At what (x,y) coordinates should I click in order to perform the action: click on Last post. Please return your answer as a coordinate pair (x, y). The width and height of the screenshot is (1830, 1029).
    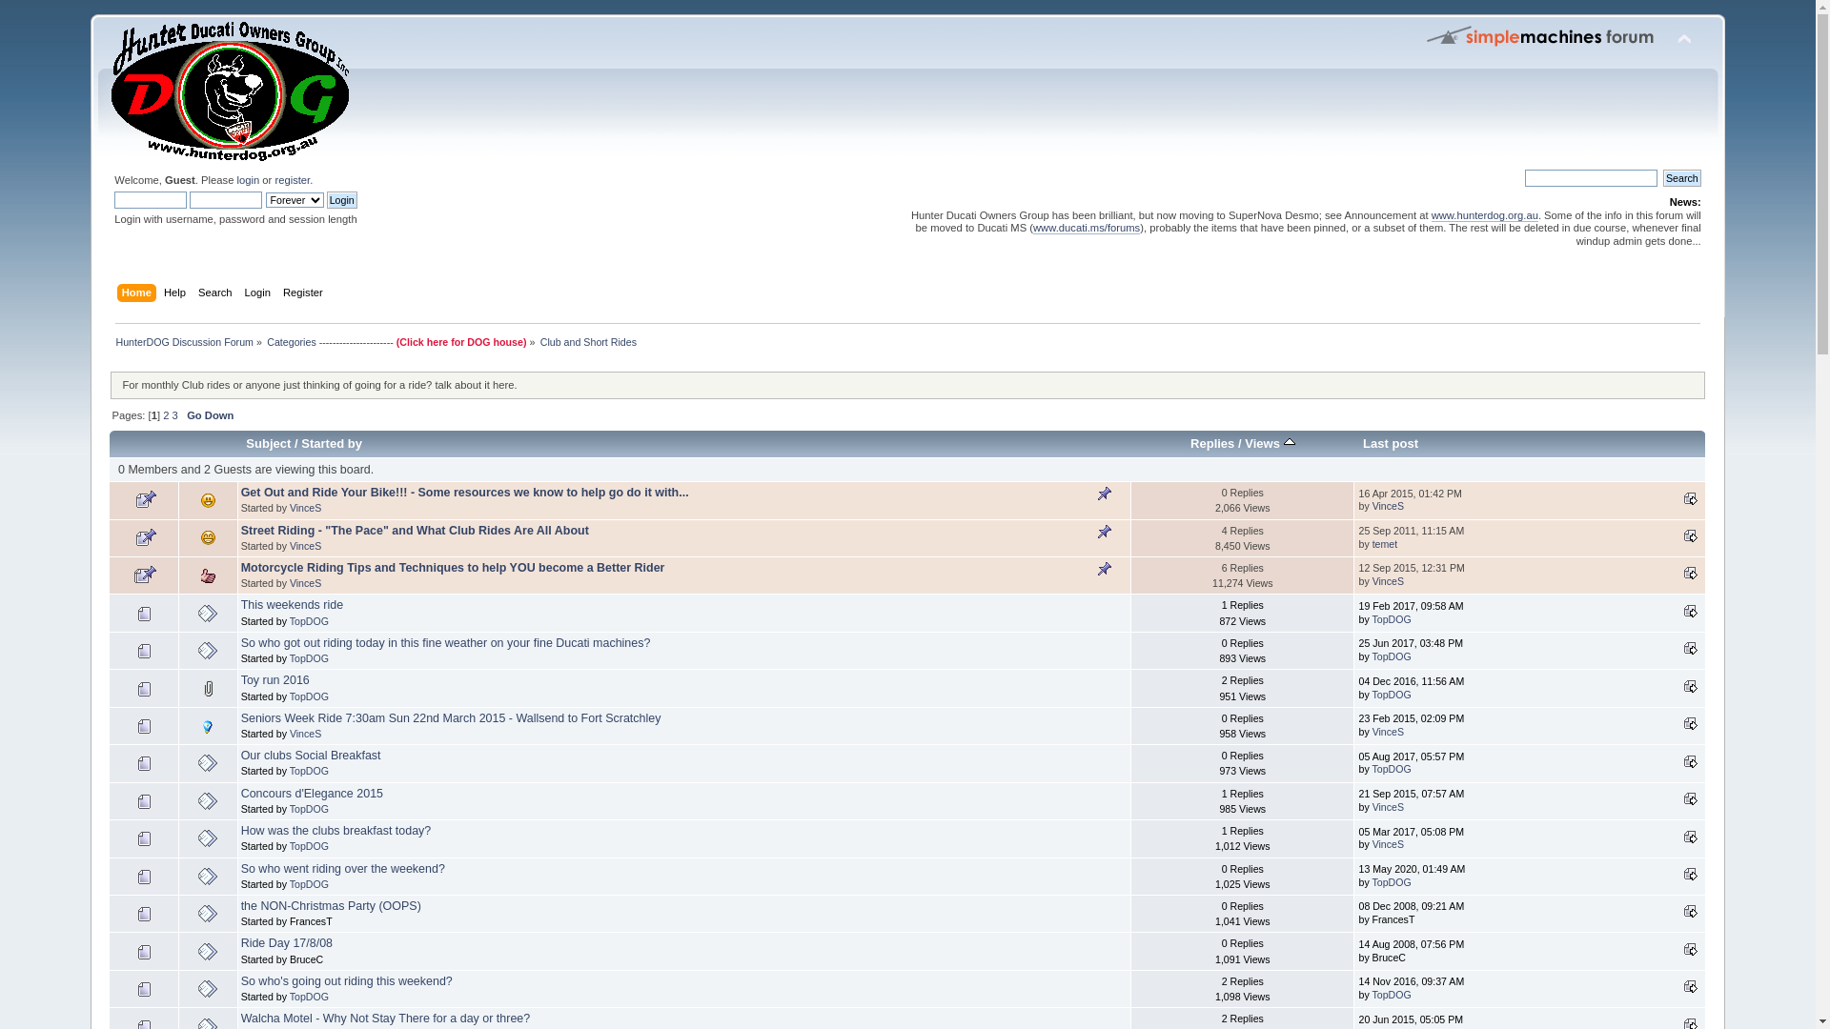
    Looking at the image, I should click on (1691, 986).